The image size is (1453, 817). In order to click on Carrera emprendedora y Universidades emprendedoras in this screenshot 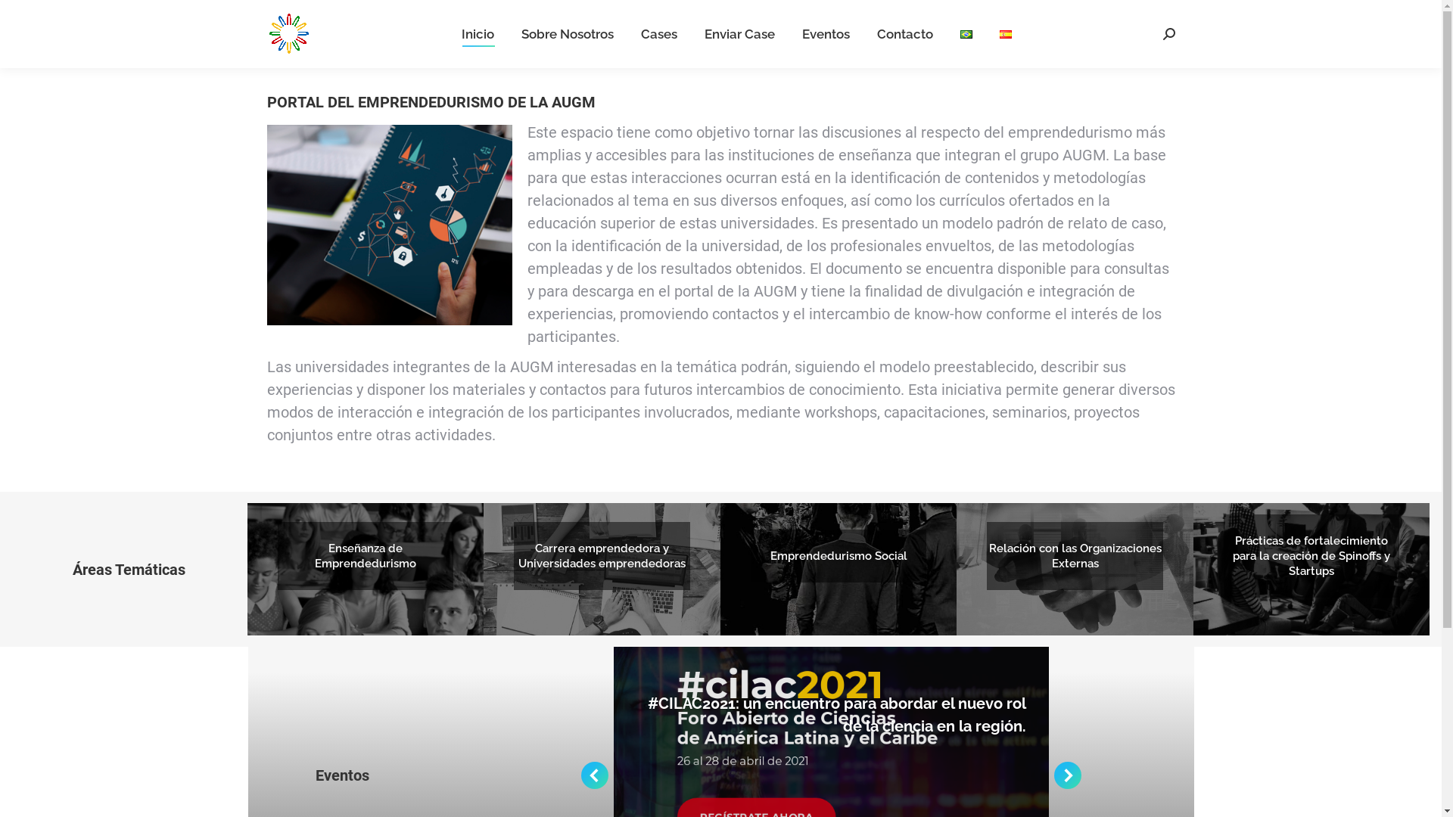, I will do `click(602, 556)`.